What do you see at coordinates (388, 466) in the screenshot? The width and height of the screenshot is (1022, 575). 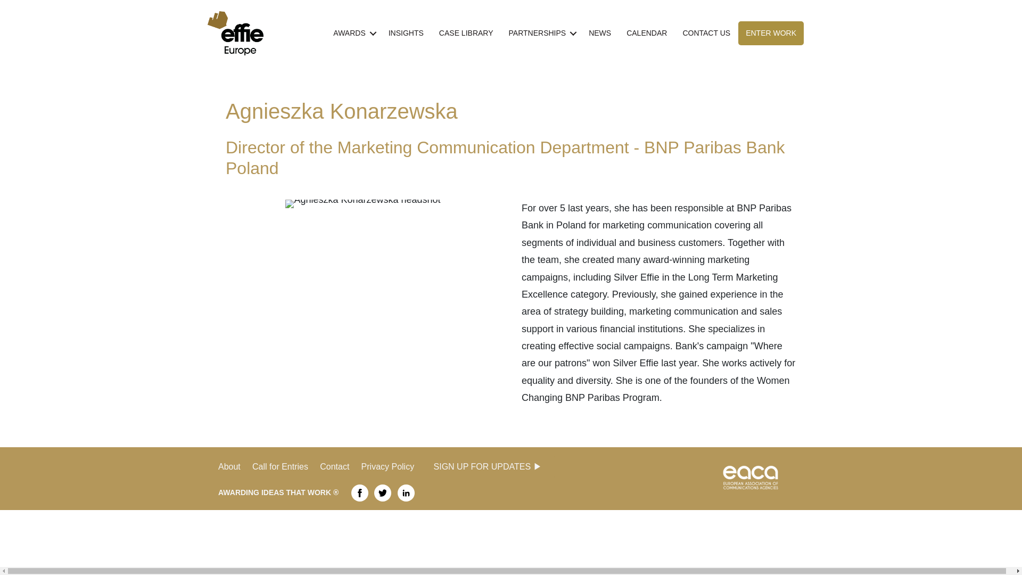 I see `Privacy Policy` at bounding box center [388, 466].